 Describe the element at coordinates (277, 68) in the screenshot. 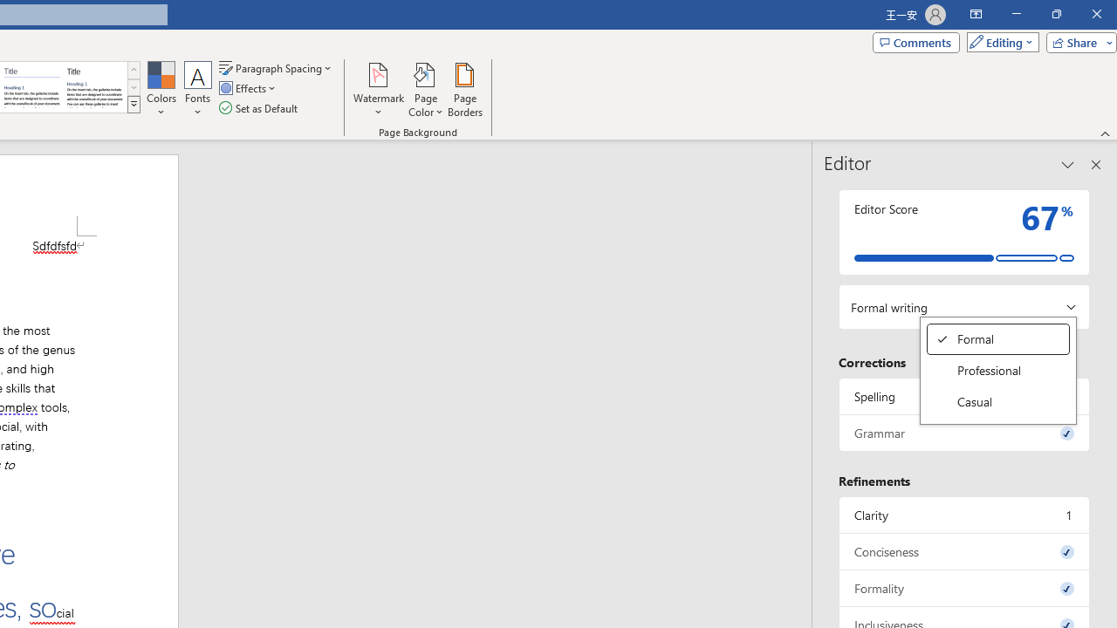

I see `Paragraph Spacing` at that location.